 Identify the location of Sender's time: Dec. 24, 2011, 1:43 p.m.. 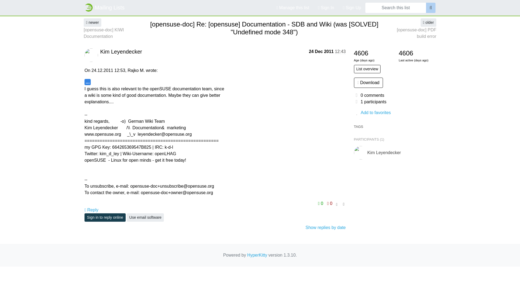
(340, 51).